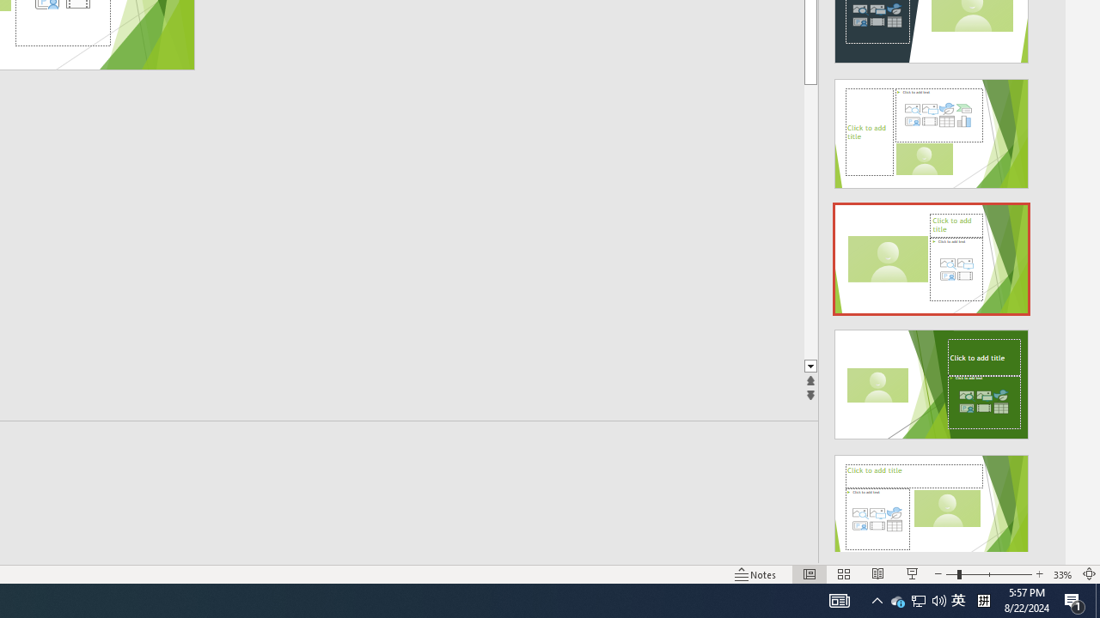 The width and height of the screenshot is (1100, 618). I want to click on Page down, so click(870, 221).